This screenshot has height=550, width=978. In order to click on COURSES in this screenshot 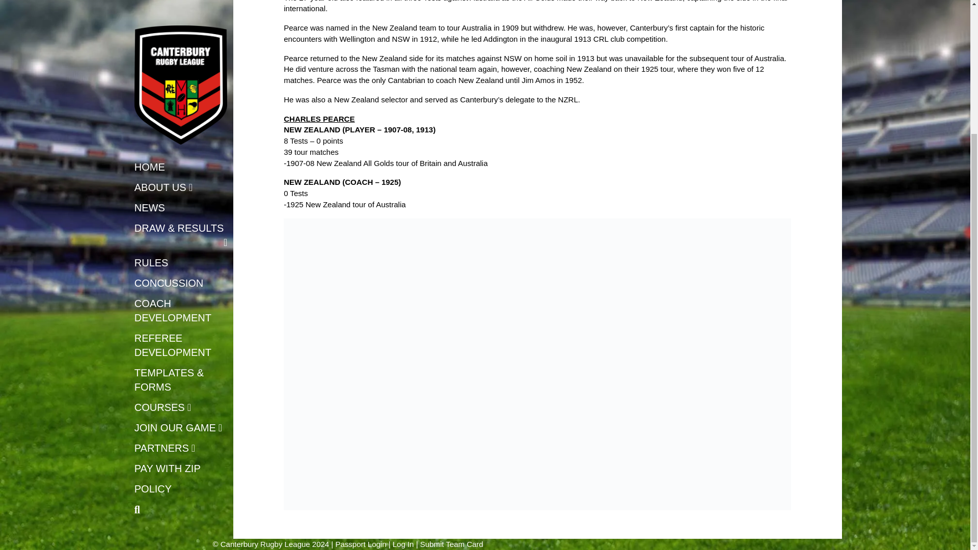, I will do `click(163, 238)`.